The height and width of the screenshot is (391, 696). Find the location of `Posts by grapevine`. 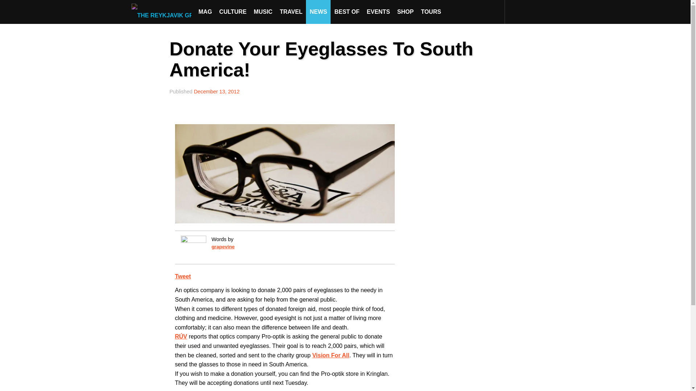

Posts by grapevine is located at coordinates (223, 247).